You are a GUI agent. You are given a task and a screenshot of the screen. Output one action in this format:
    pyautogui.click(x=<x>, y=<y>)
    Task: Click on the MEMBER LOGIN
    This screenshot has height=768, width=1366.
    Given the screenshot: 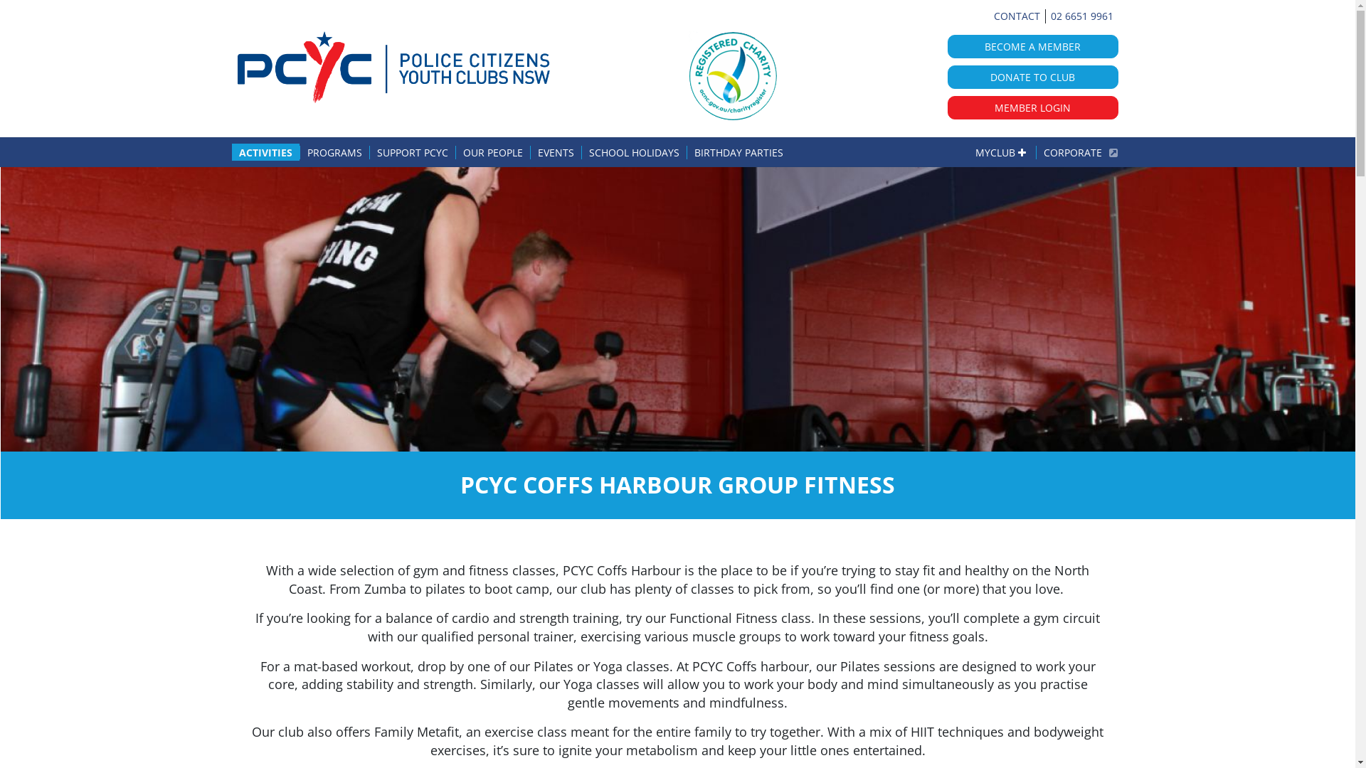 What is the action you would take?
    pyautogui.click(x=1033, y=108)
    